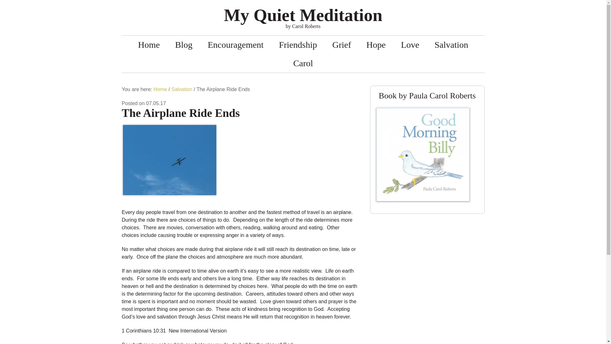 The width and height of the screenshot is (611, 344). I want to click on Grief, so click(341, 45).